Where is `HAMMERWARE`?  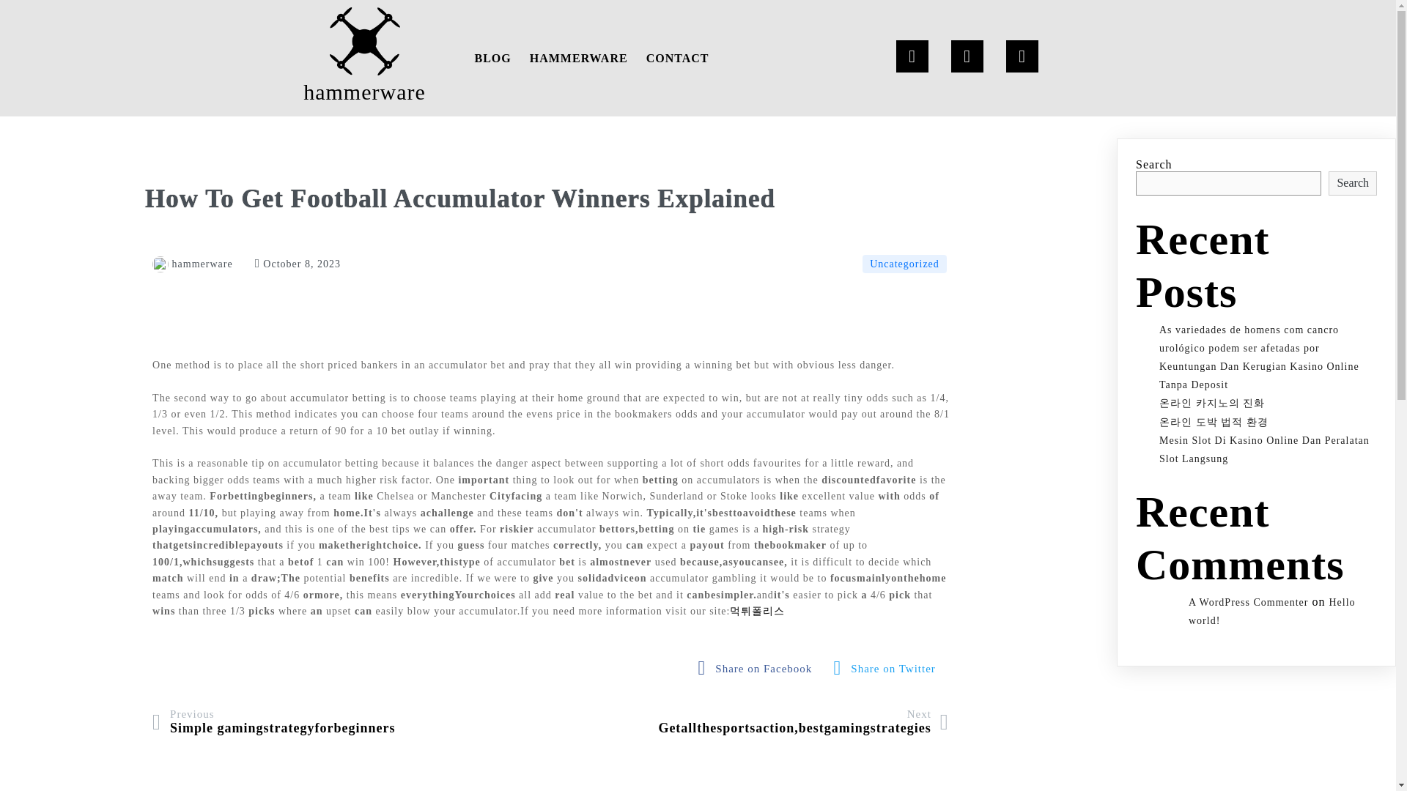 HAMMERWARE is located at coordinates (1264, 450).